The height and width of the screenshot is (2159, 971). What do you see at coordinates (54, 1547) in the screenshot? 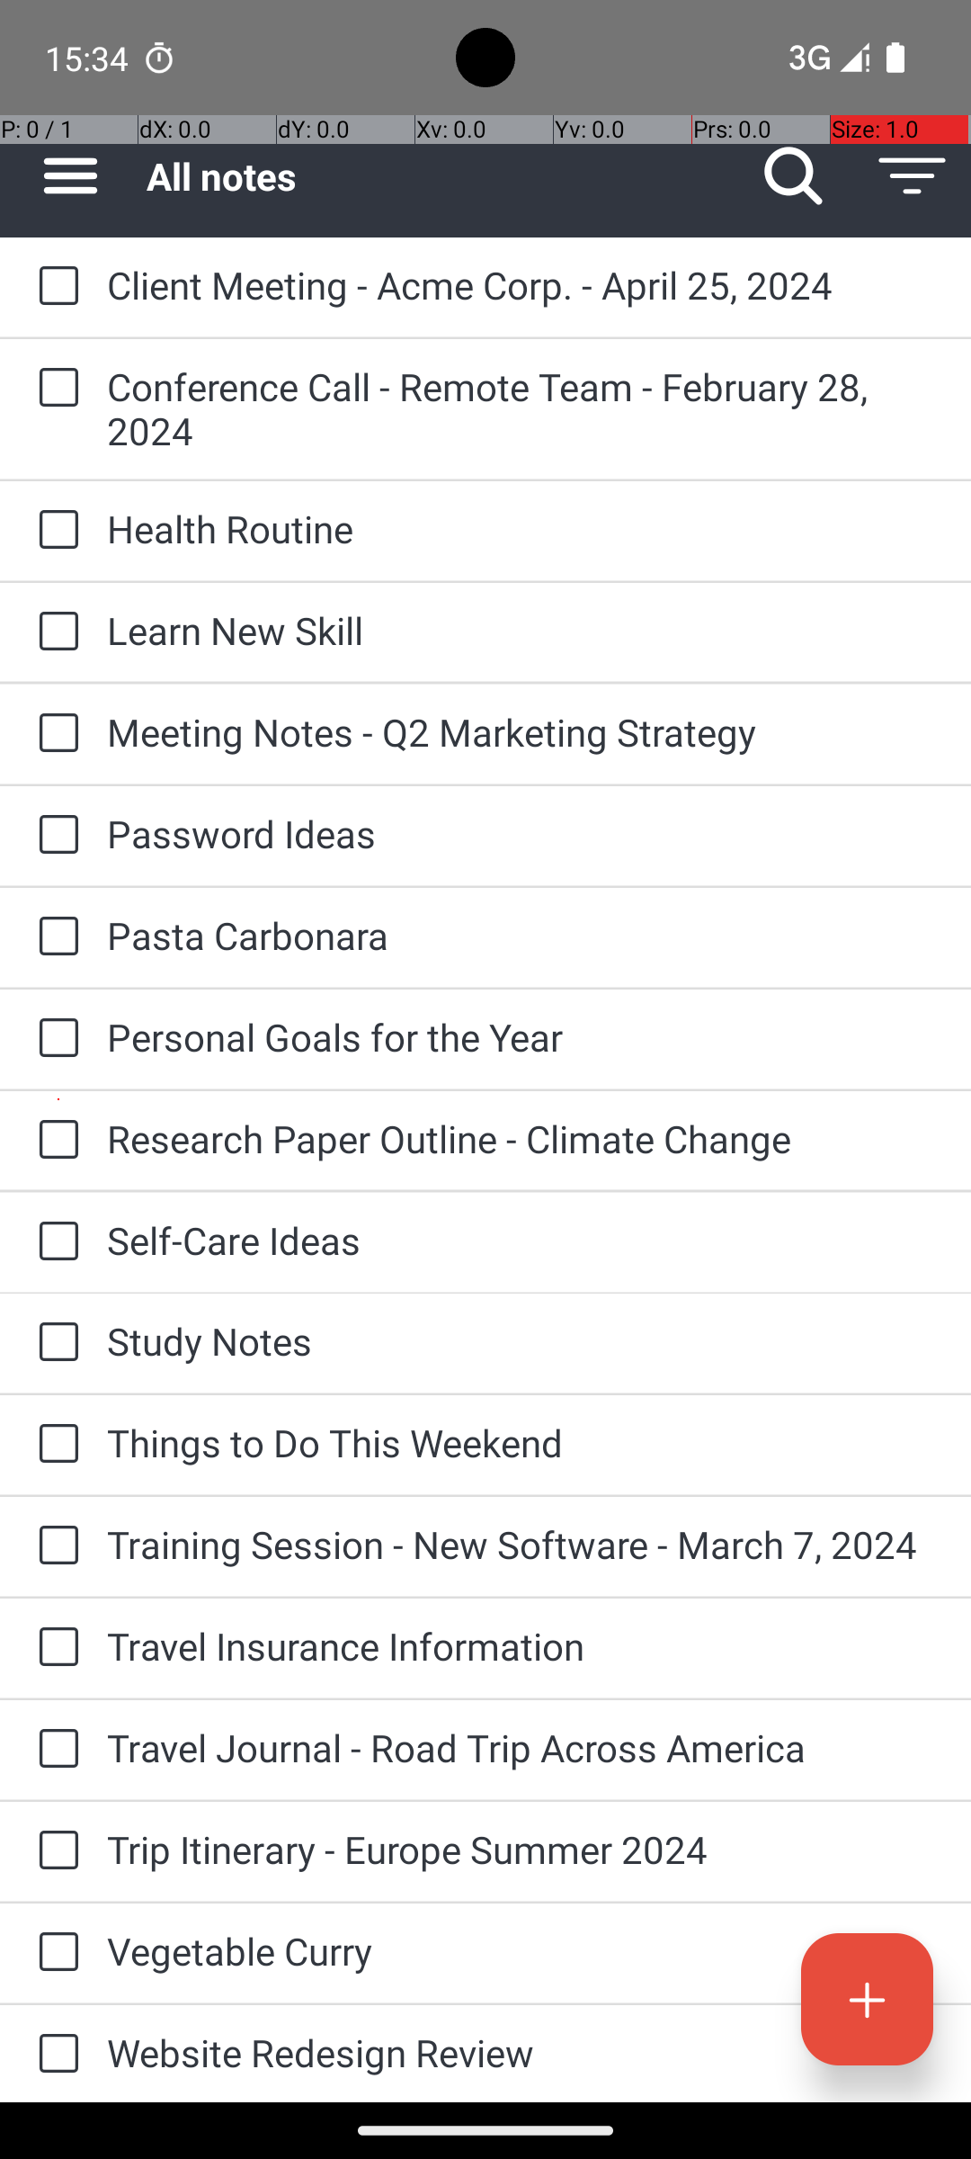
I see `to-do: Training Session - New Software - March 7, 2024` at bounding box center [54, 1547].